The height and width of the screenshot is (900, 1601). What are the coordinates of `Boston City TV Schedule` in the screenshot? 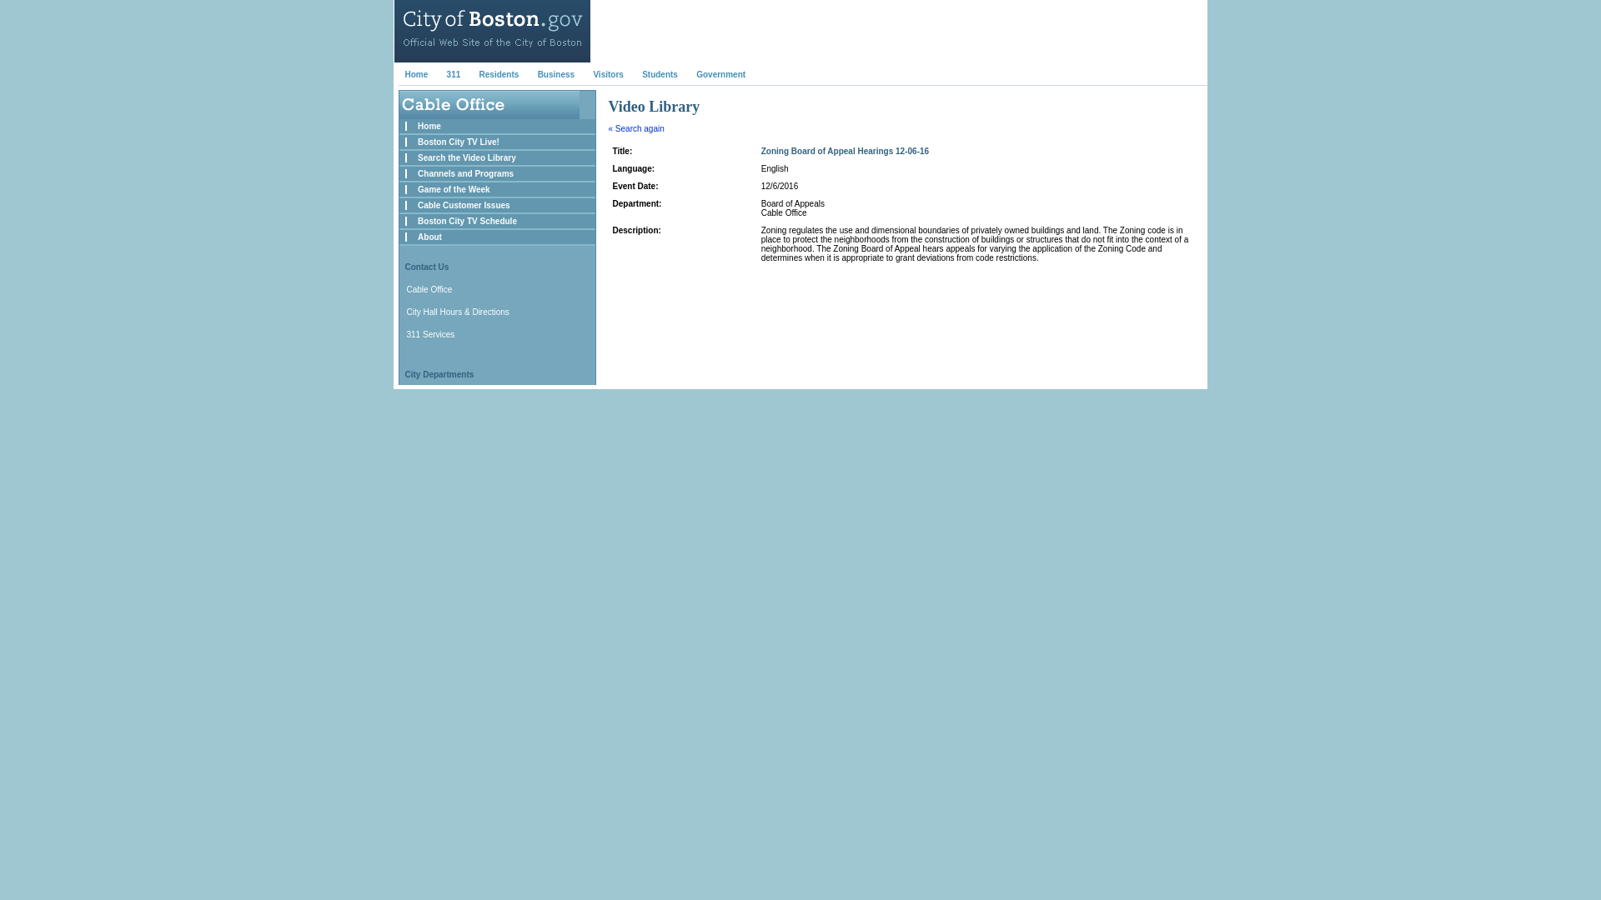 It's located at (467, 222).